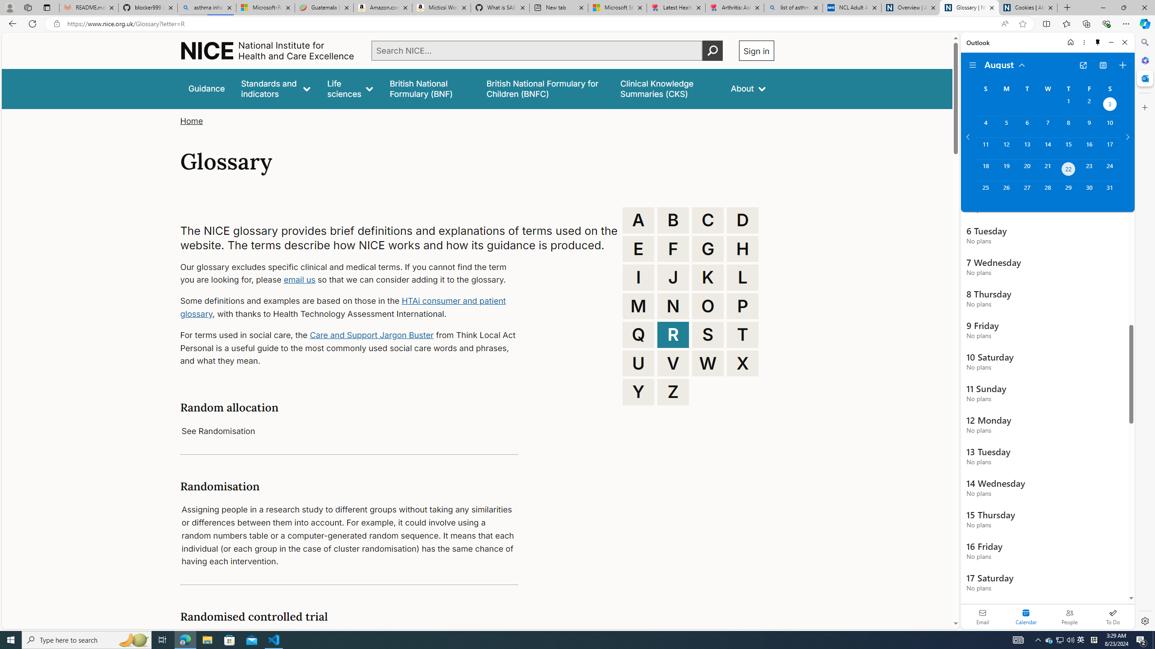  What do you see at coordinates (638, 220) in the screenshot?
I see `A` at bounding box center [638, 220].